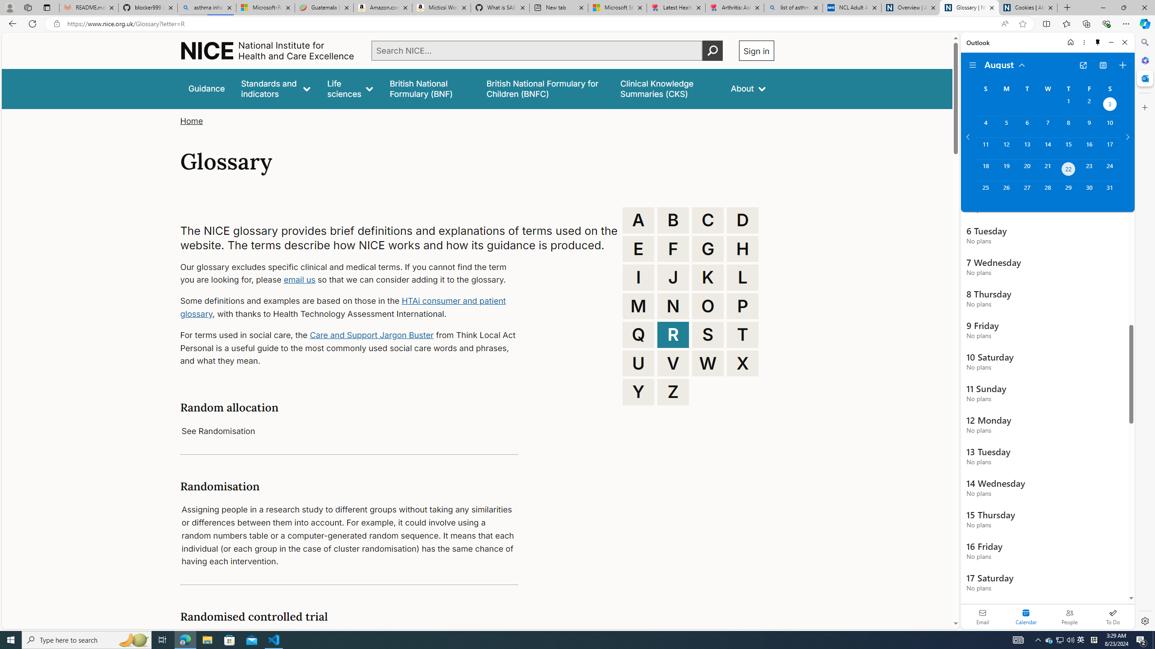  What do you see at coordinates (638, 220) in the screenshot?
I see `A` at bounding box center [638, 220].